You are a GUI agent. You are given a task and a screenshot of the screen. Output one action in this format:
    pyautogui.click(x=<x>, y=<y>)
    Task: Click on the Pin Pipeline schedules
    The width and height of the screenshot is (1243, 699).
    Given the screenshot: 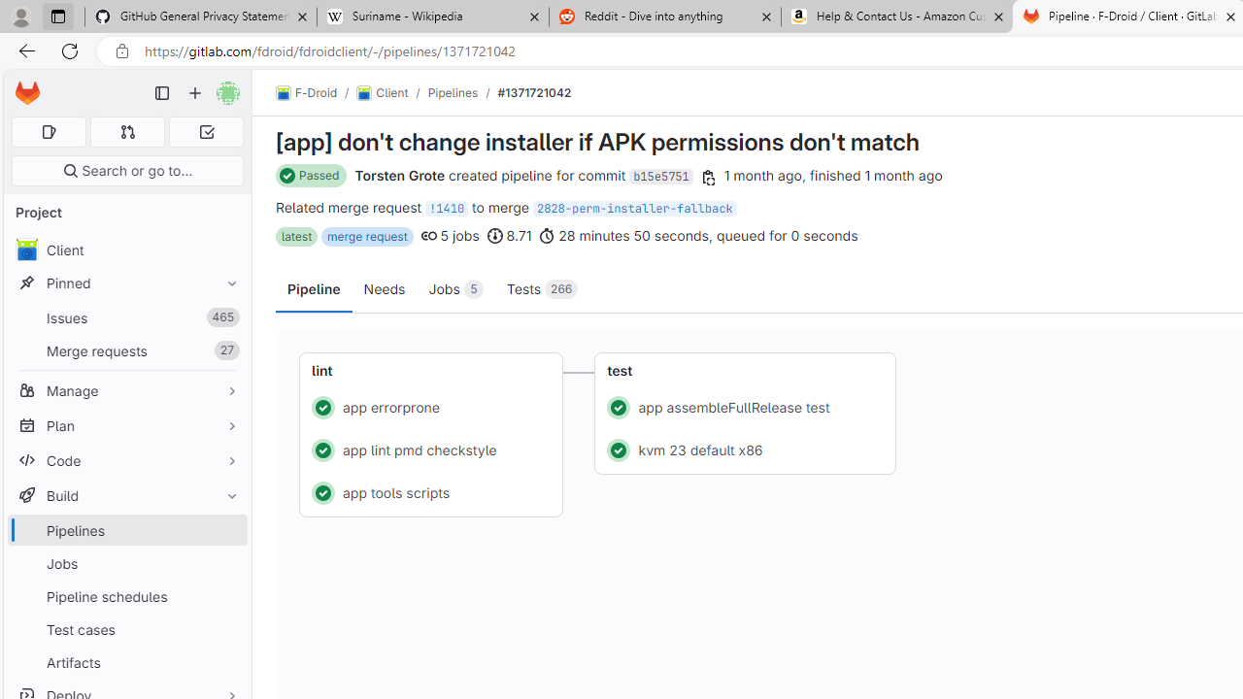 What is the action you would take?
    pyautogui.click(x=227, y=596)
    